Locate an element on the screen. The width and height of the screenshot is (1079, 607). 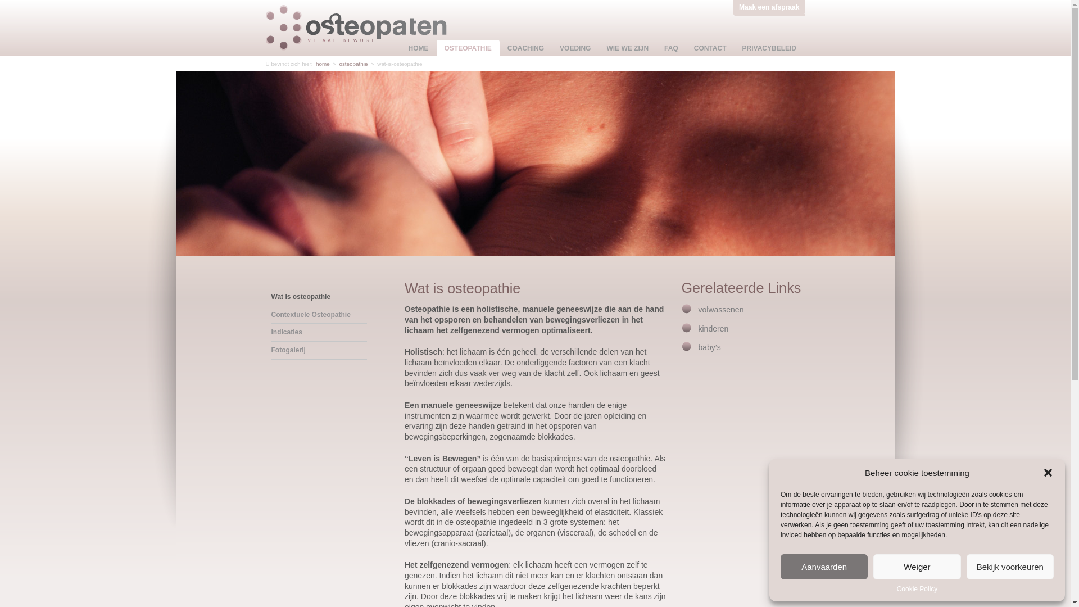
osteopathie is located at coordinates (353, 64).